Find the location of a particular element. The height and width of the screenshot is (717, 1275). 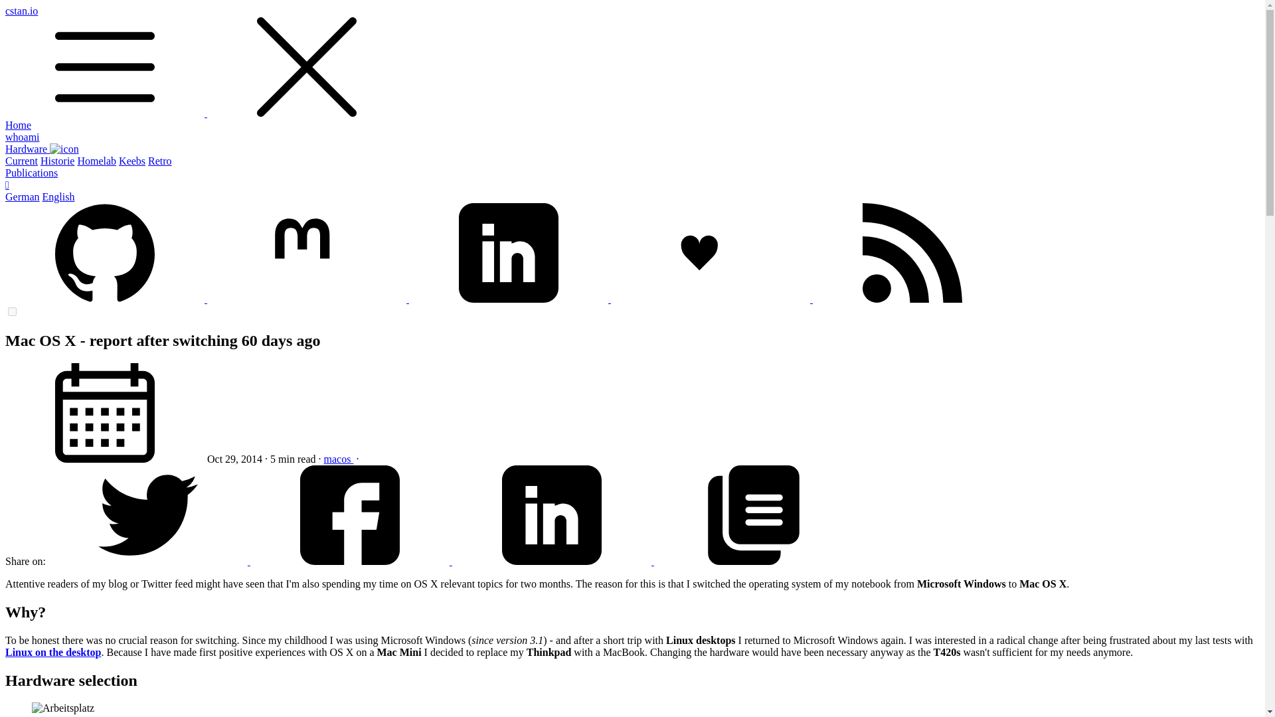

Retro is located at coordinates (159, 161).